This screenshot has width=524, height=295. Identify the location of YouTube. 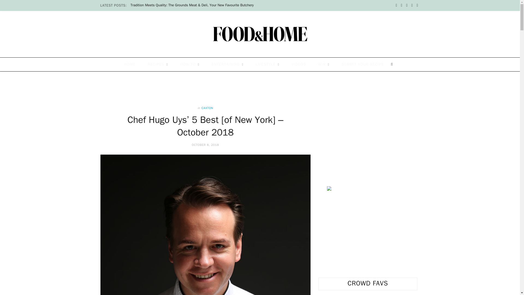
(417, 5).